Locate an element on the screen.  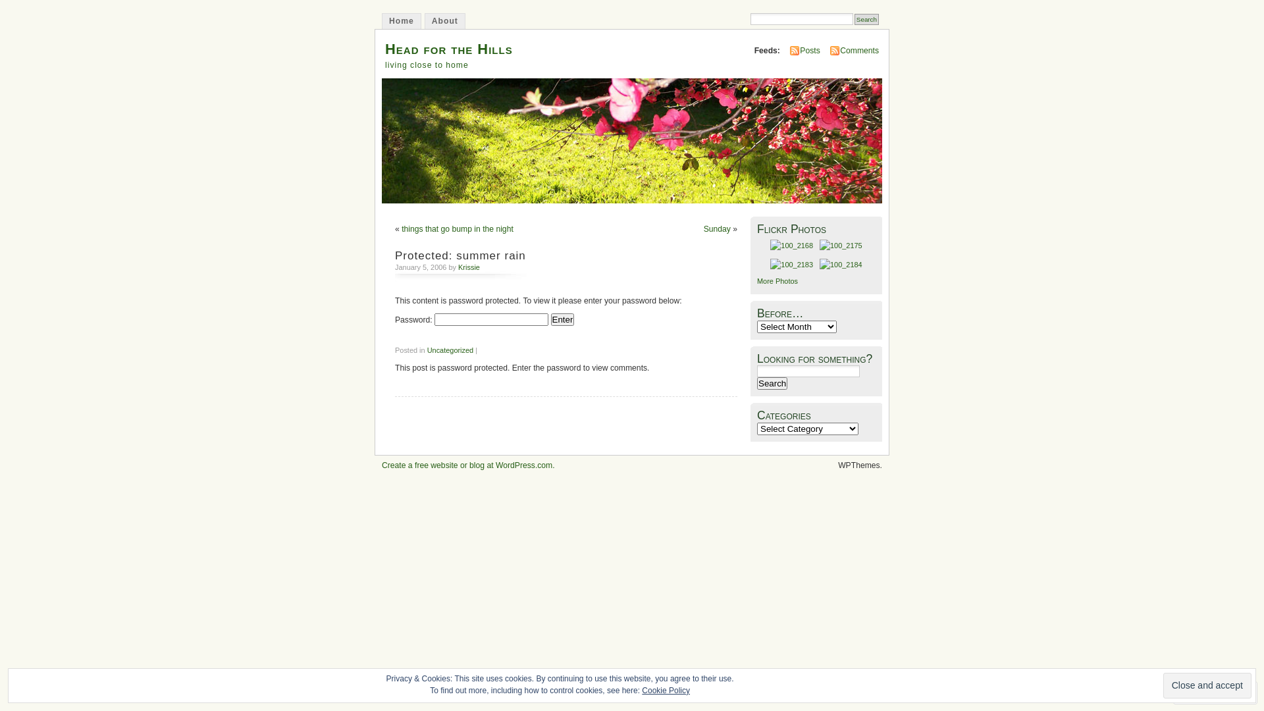
Cookie Policy is located at coordinates (666, 691).